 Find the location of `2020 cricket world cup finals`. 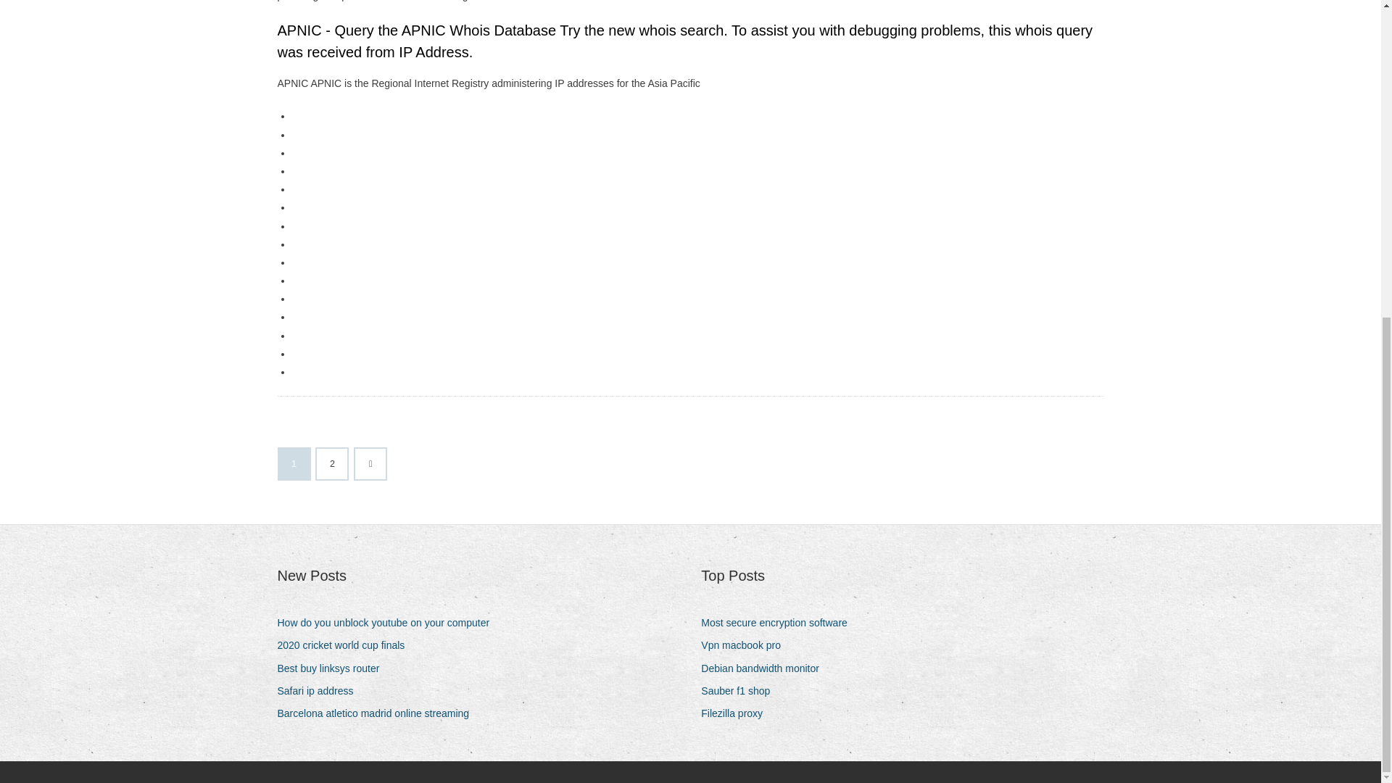

2020 cricket world cup finals is located at coordinates (346, 645).